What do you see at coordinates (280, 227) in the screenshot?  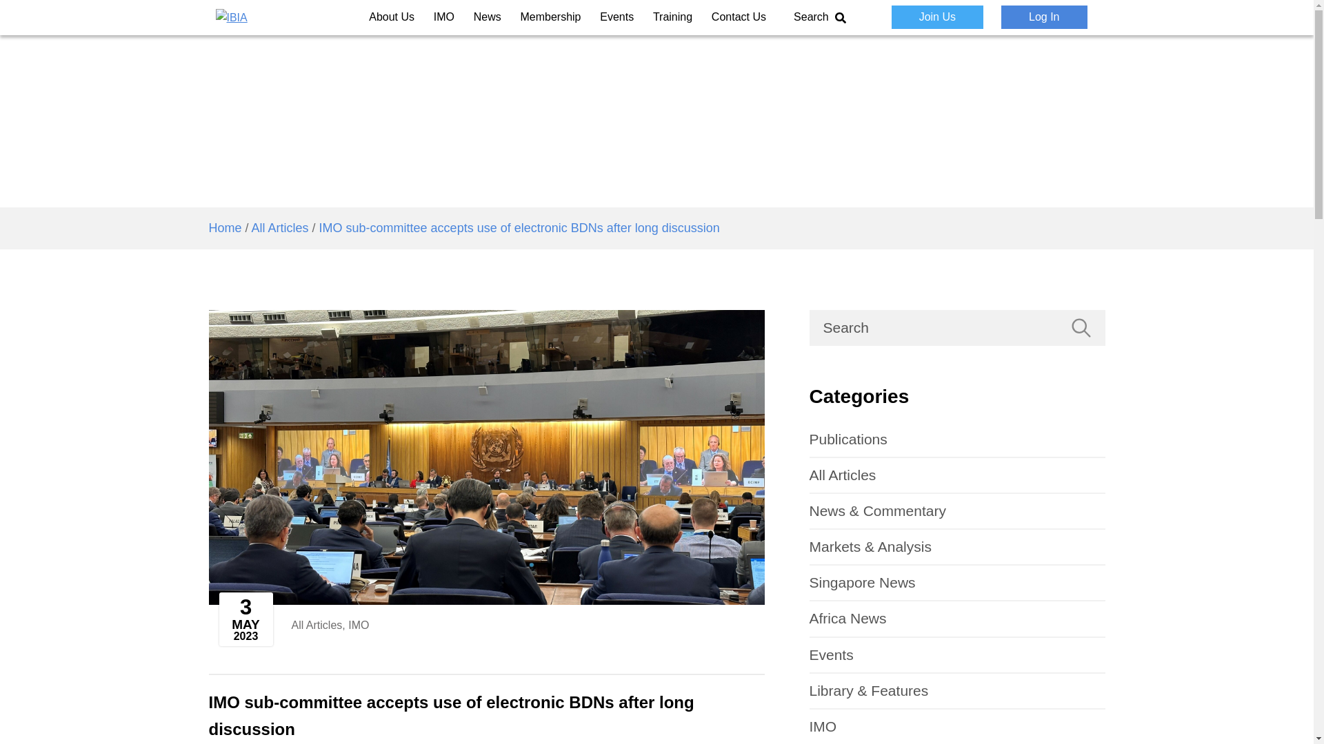 I see `All Articles` at bounding box center [280, 227].